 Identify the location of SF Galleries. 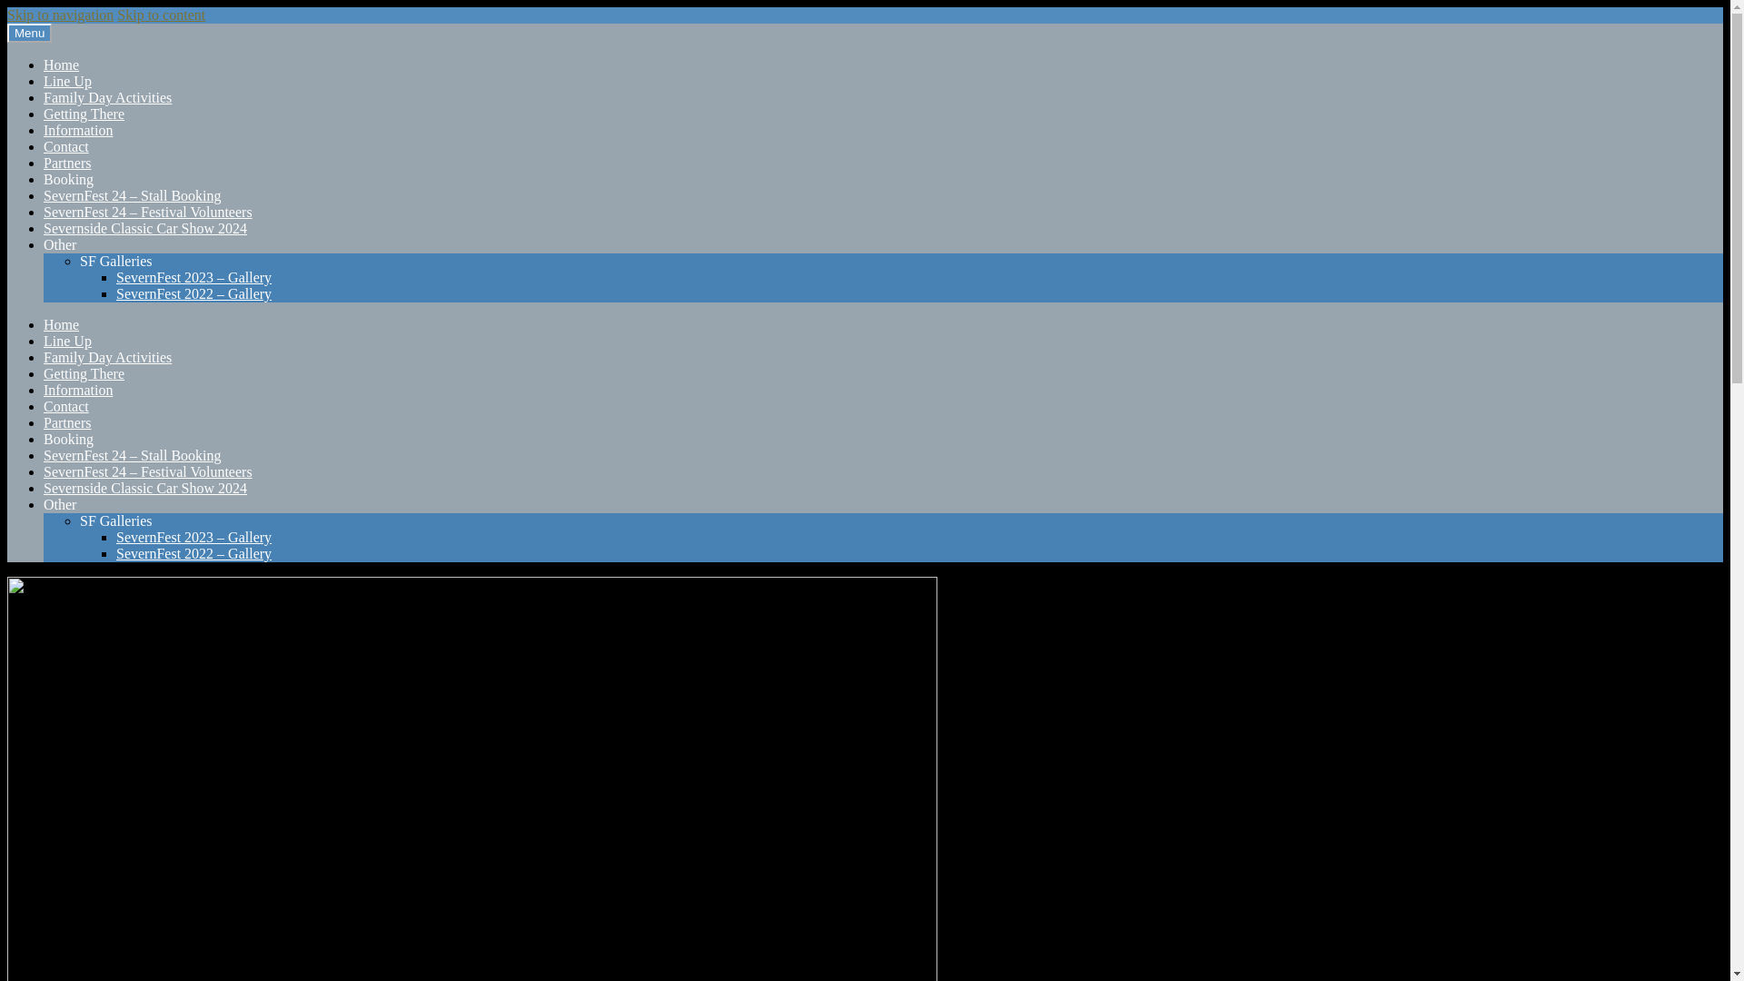
(116, 260).